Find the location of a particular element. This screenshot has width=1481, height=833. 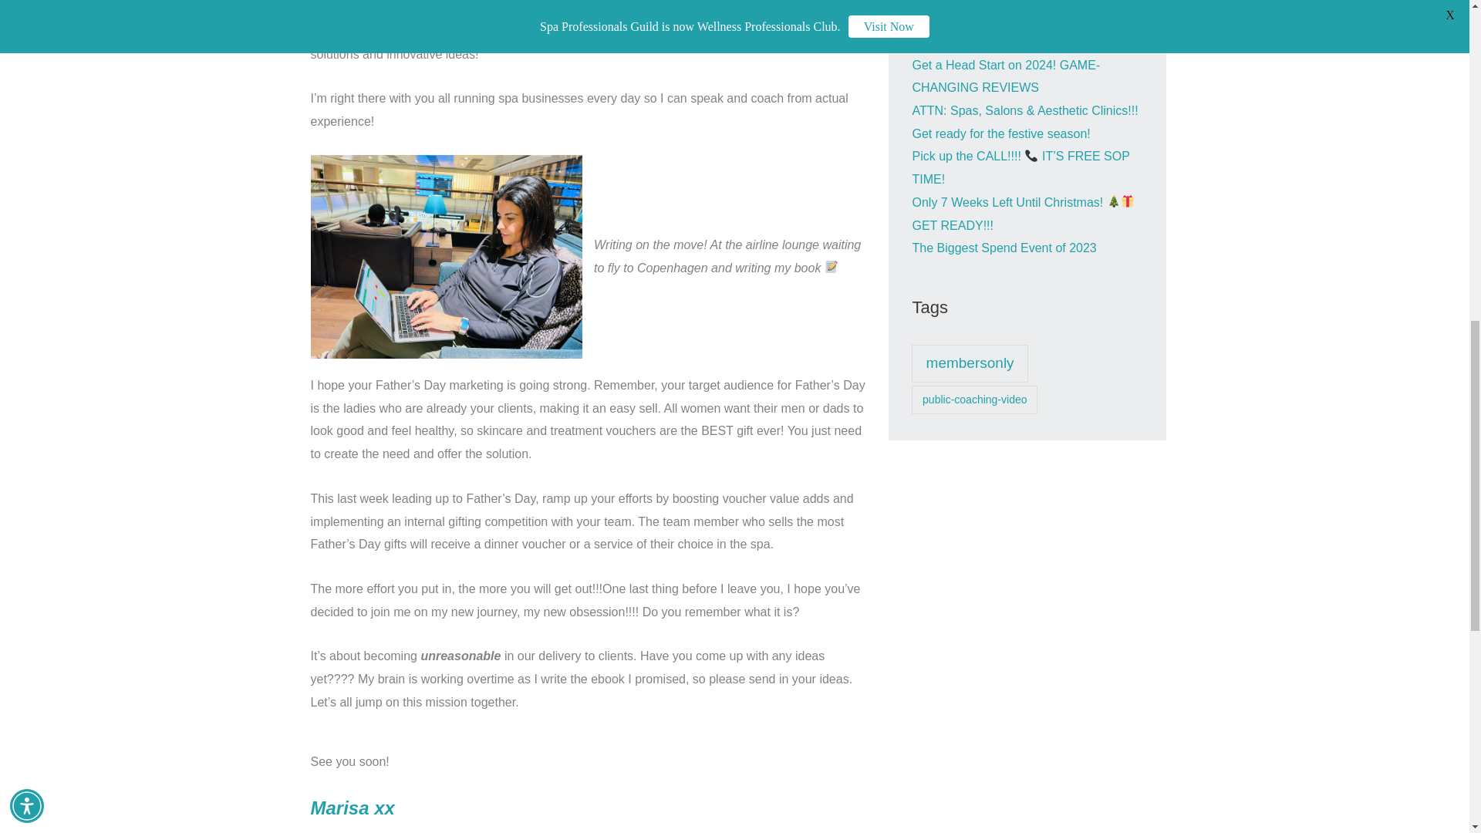

public-coaching-video is located at coordinates (975, 400).